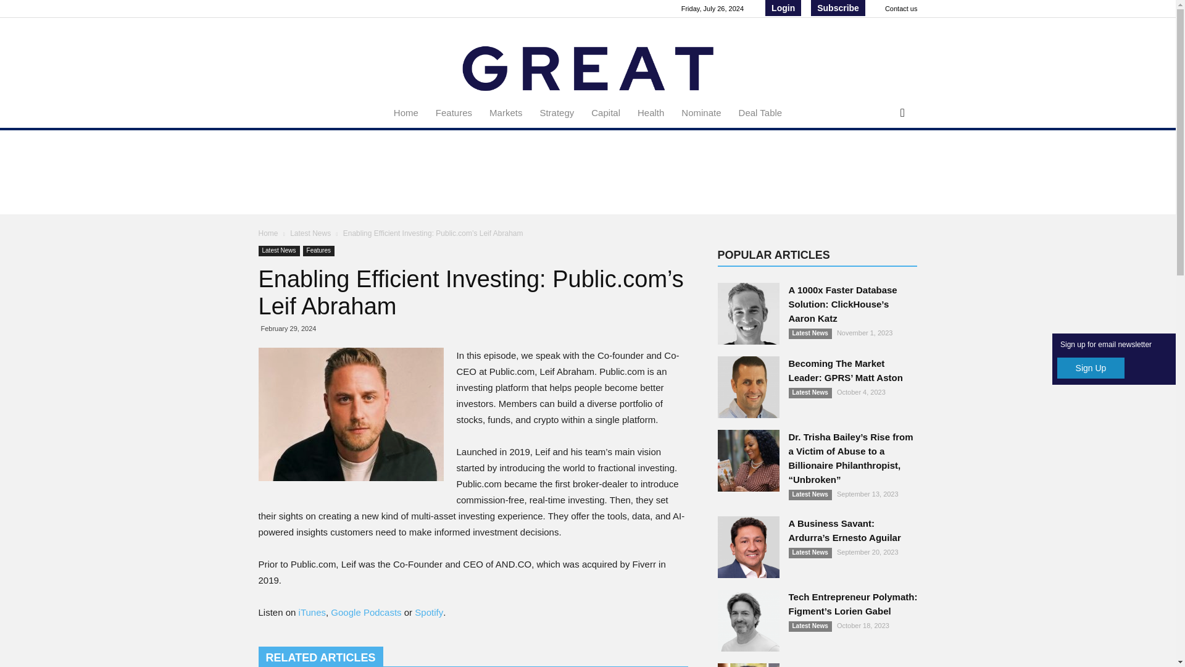  I want to click on Sign Up, so click(1091, 368).